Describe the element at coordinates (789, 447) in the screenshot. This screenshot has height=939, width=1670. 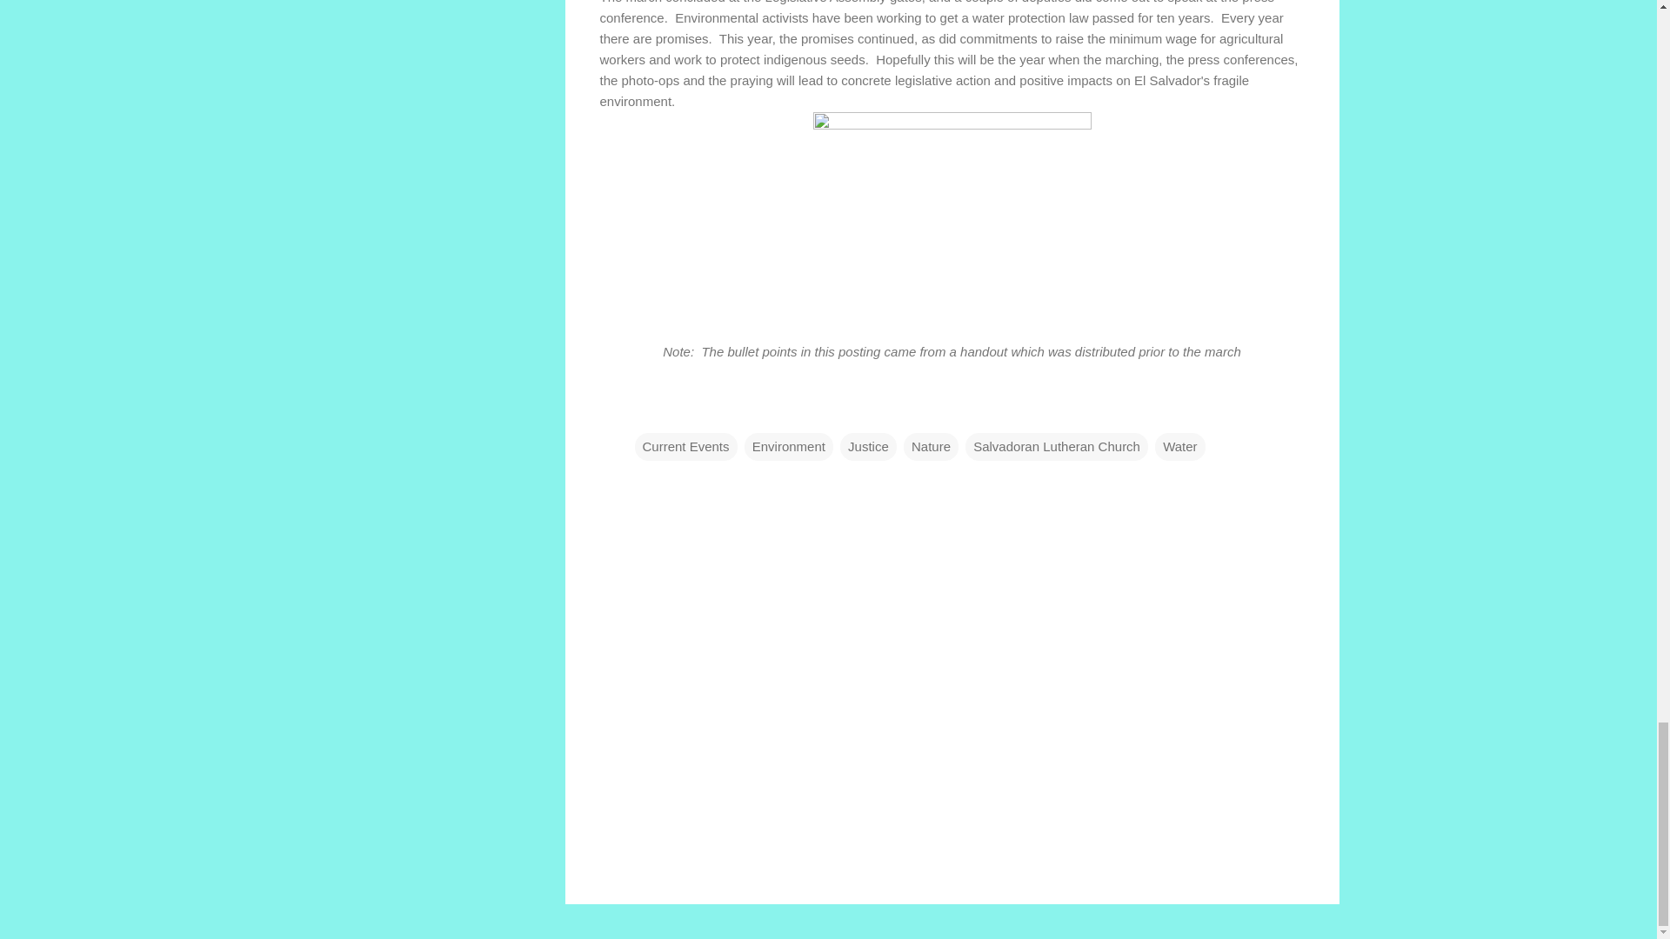
I see `Environment` at that location.